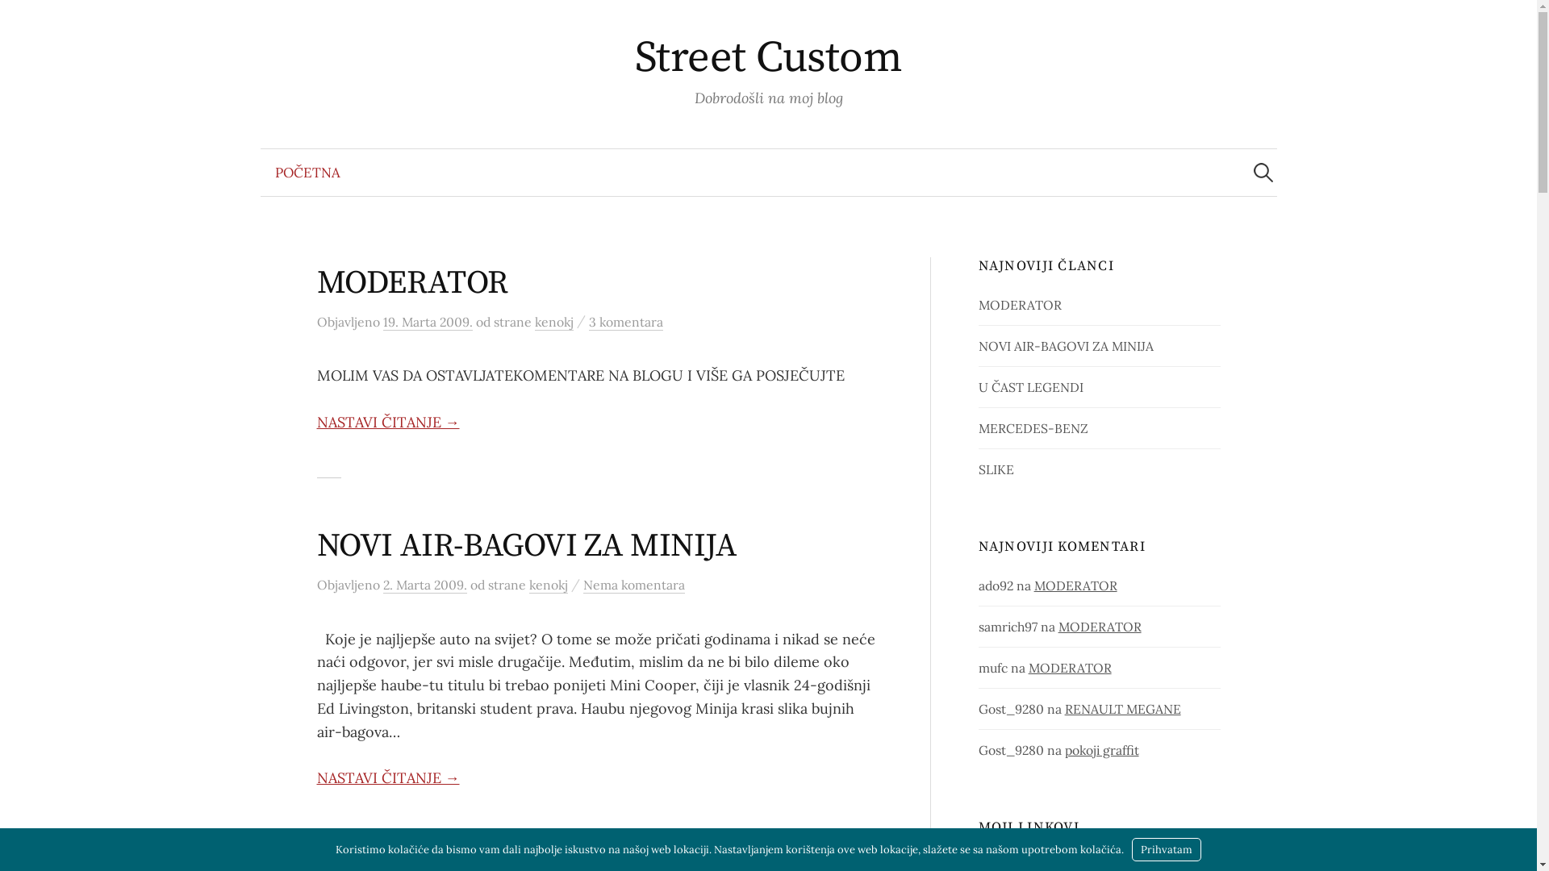 The height and width of the screenshot is (871, 1549). Describe the element at coordinates (1067, 346) in the screenshot. I see `NOVI AIR-BAGOVI ZA MINIJA` at that location.